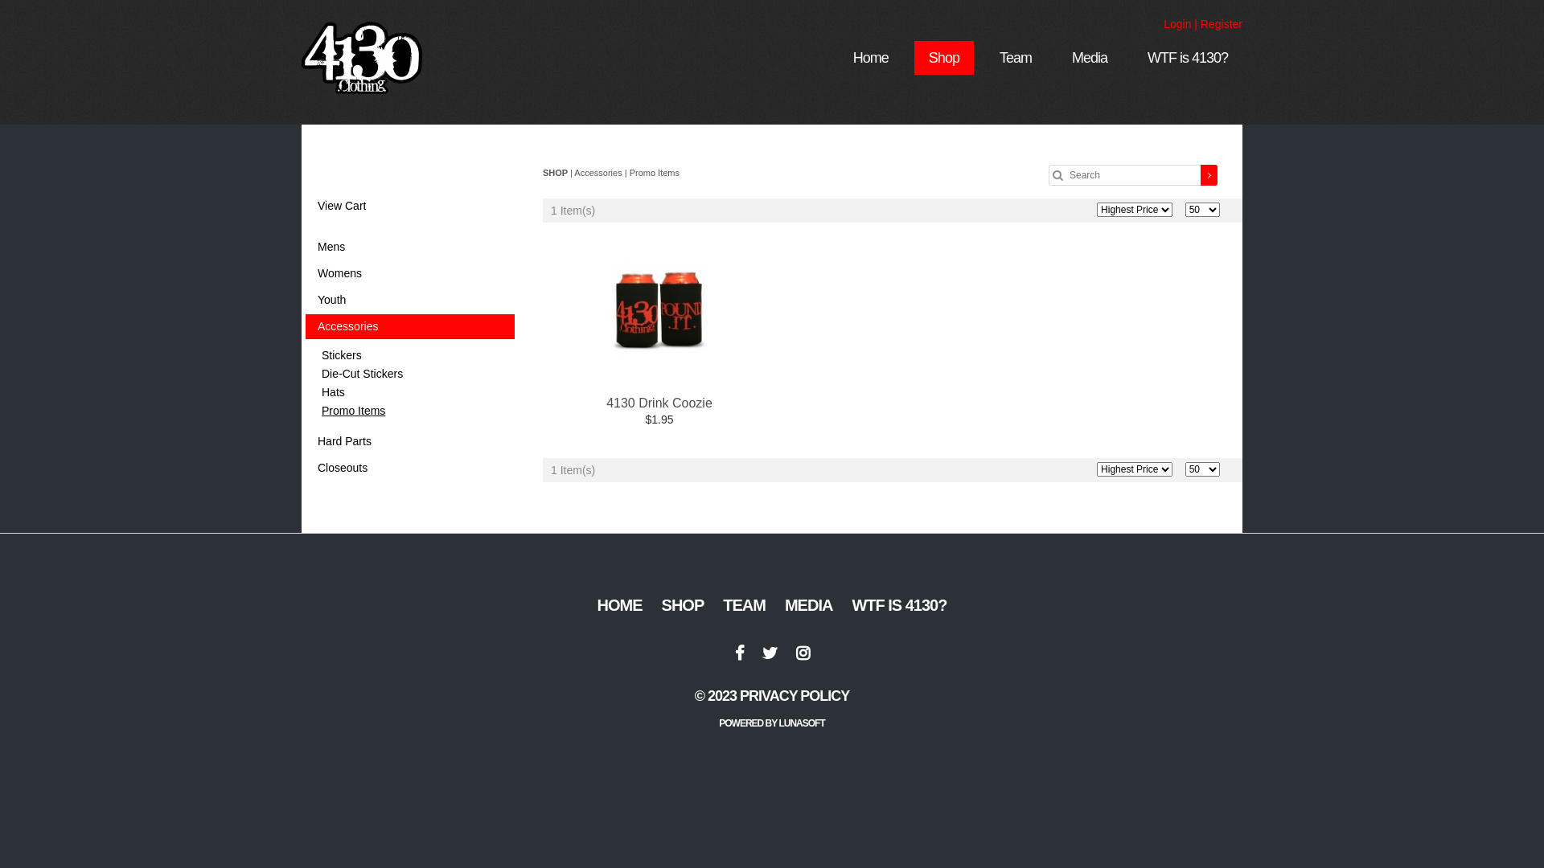 This screenshot has width=1544, height=868. I want to click on PRIVACY POLICY, so click(795, 696).